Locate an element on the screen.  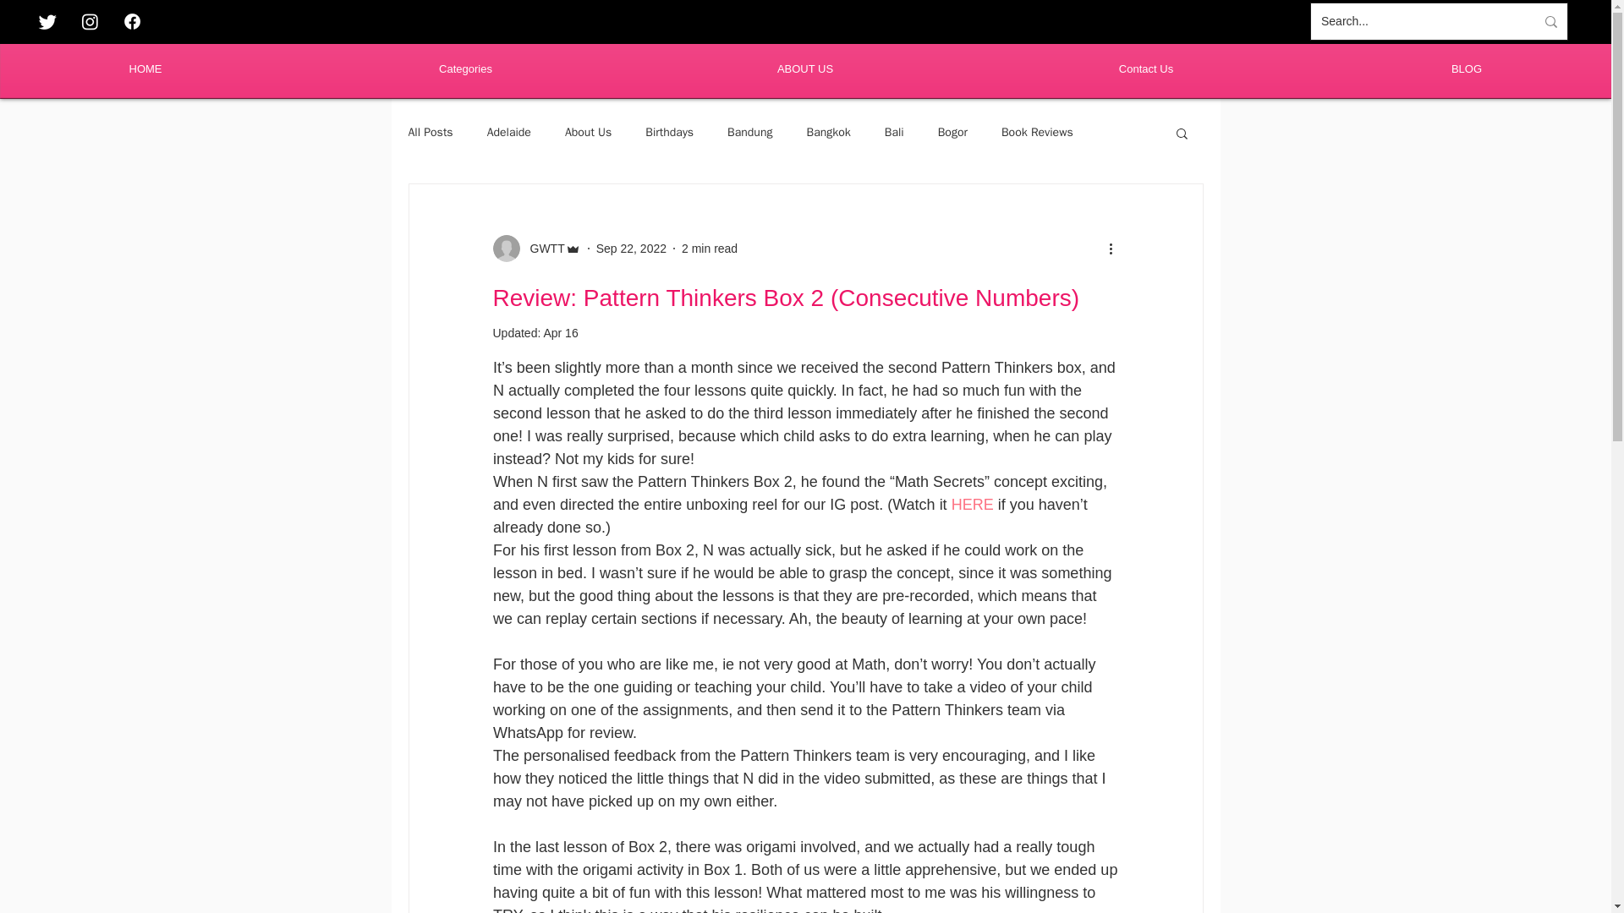
Book Reviews is located at coordinates (1037, 132).